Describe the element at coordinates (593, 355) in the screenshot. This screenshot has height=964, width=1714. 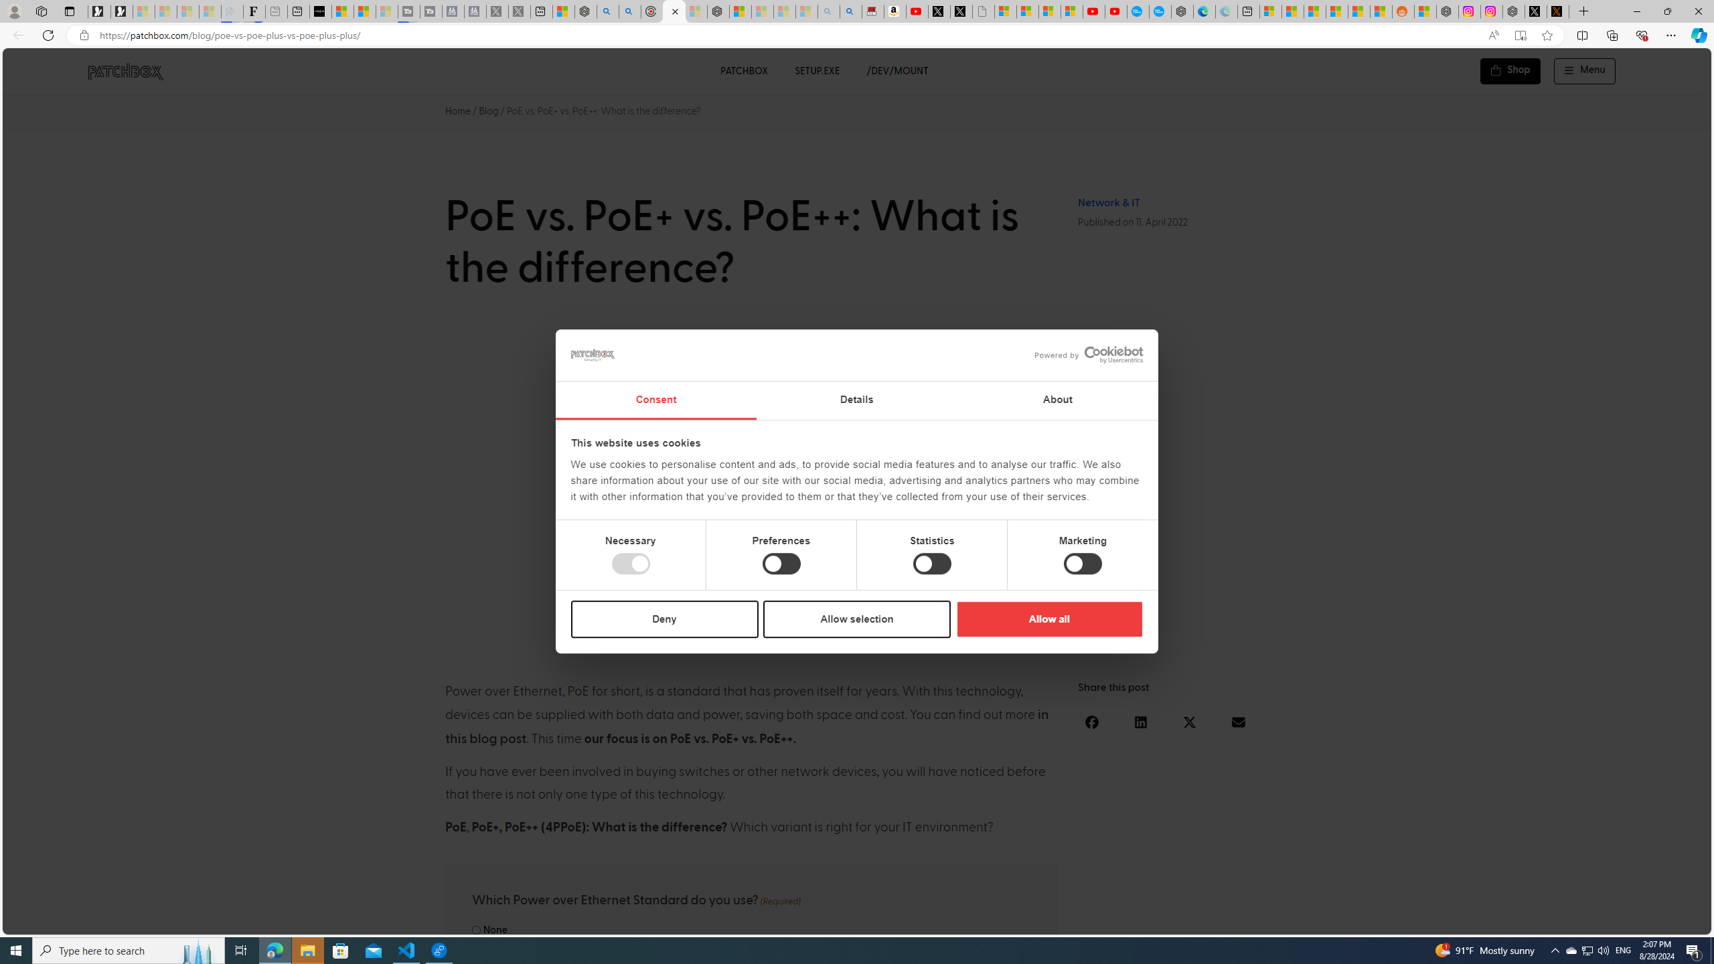
I see `logo` at that location.